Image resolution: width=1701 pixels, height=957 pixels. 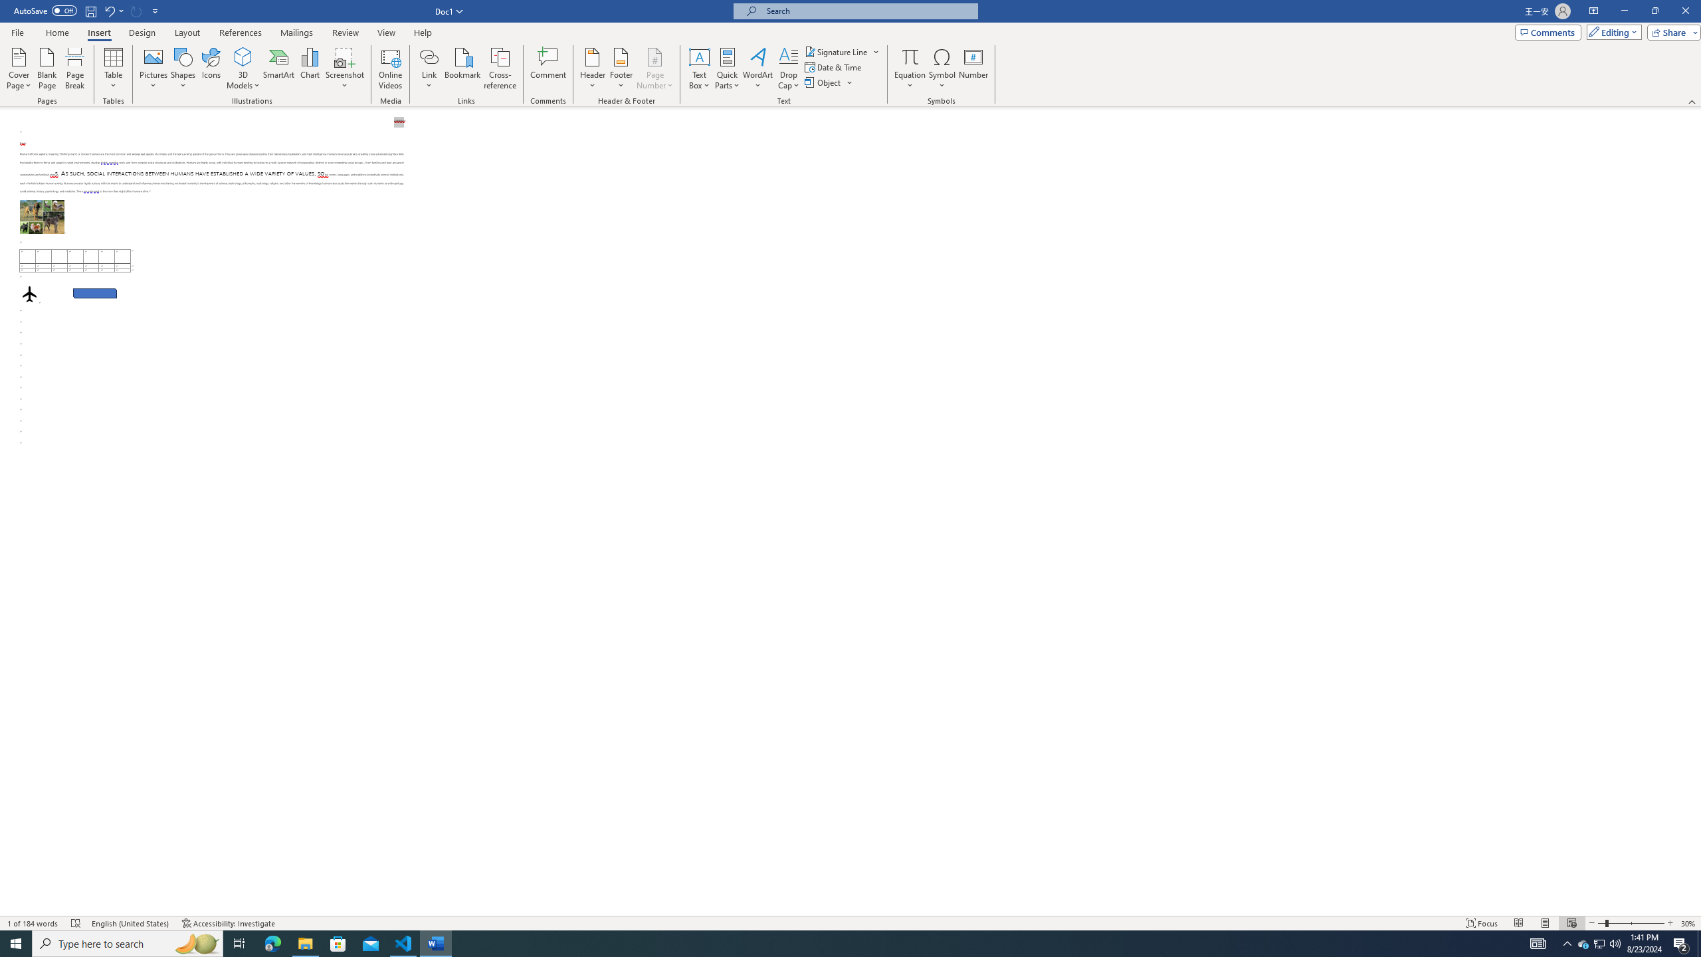 What do you see at coordinates (95, 293) in the screenshot?
I see `Rectangle: Diagonal Corners Snipped 2` at bounding box center [95, 293].